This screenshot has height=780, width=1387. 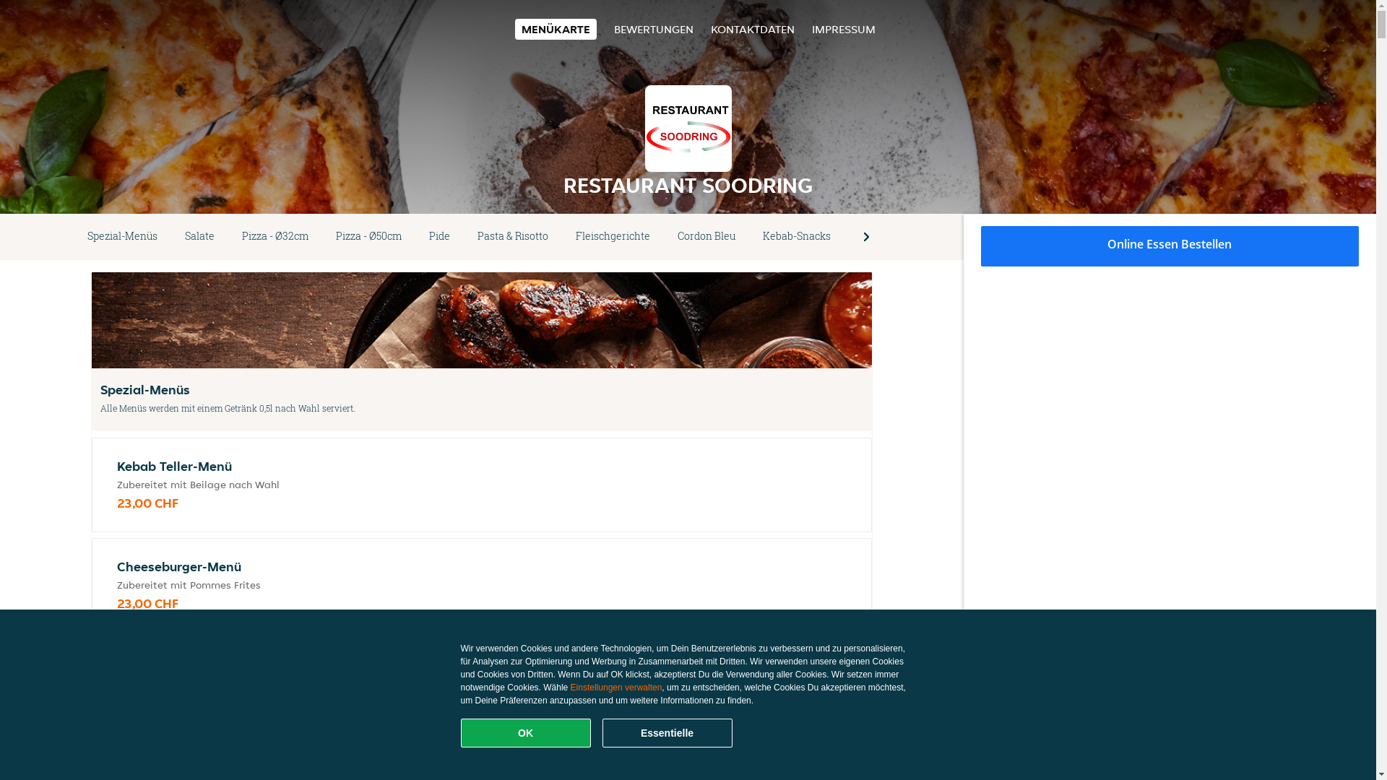 I want to click on OK, so click(x=526, y=733).